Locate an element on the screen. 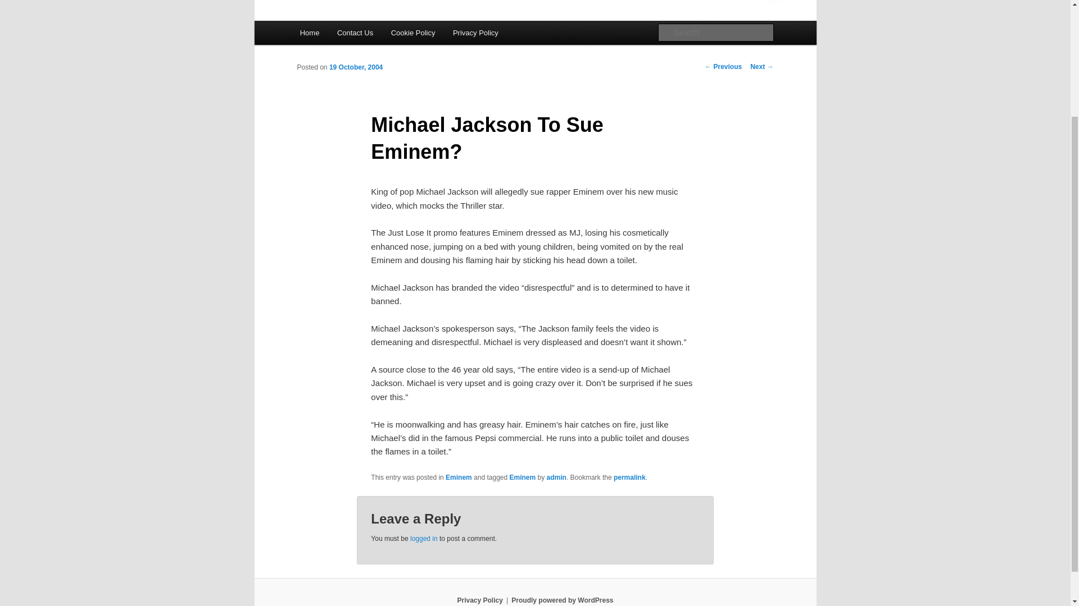 The image size is (1079, 606). 19 October, 2004 is located at coordinates (356, 67).